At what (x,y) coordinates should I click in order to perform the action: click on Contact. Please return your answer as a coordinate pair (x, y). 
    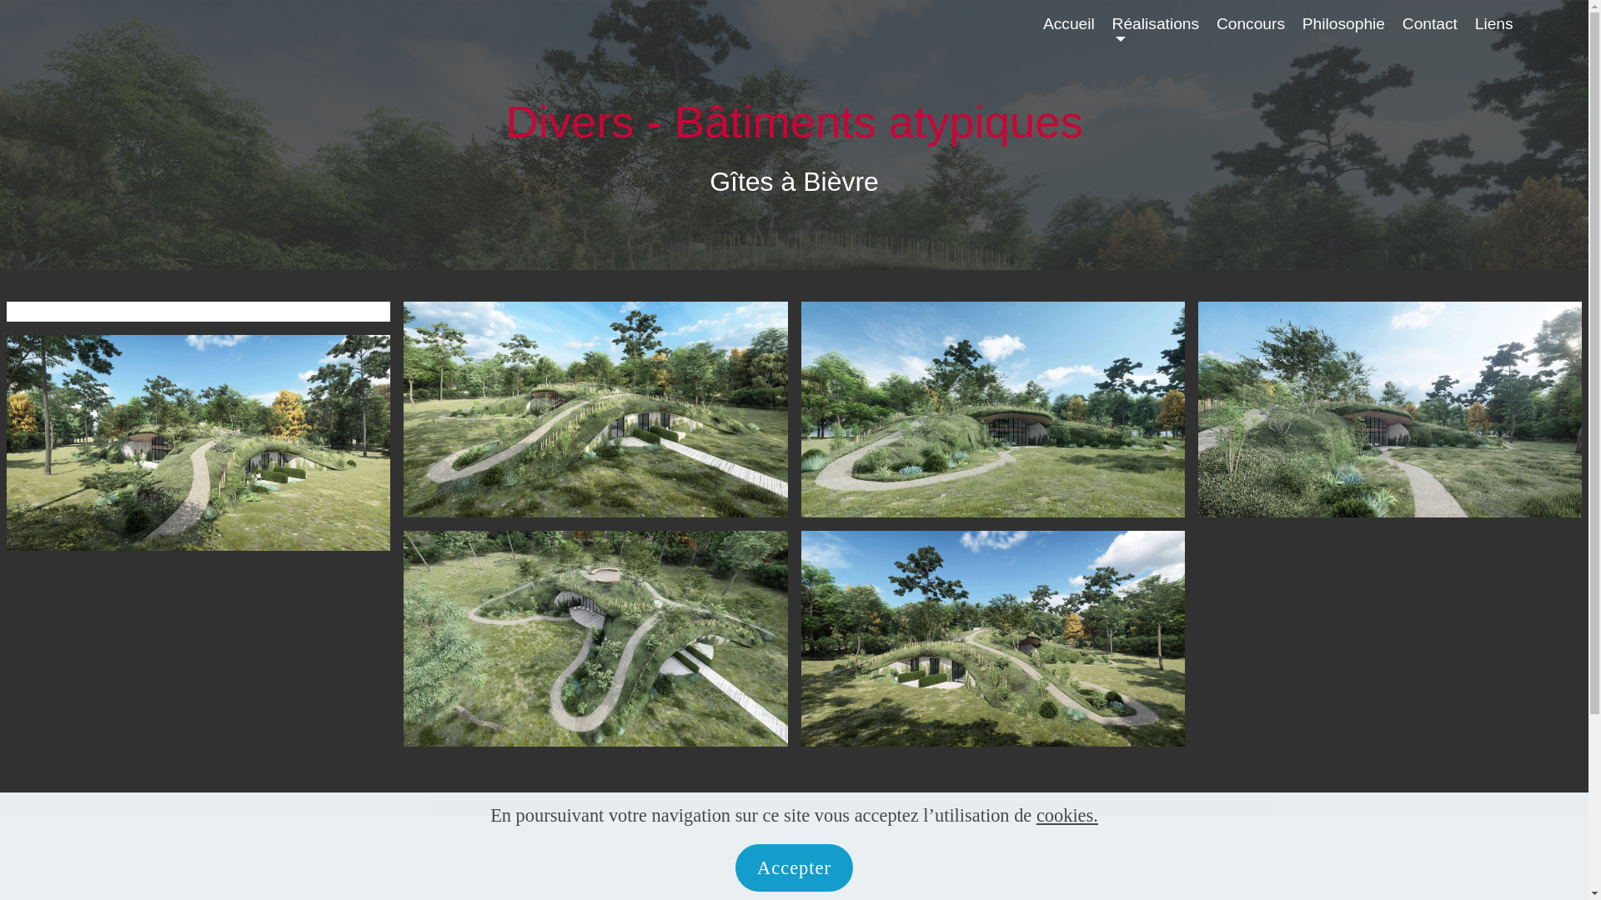
    Looking at the image, I should click on (1430, 32).